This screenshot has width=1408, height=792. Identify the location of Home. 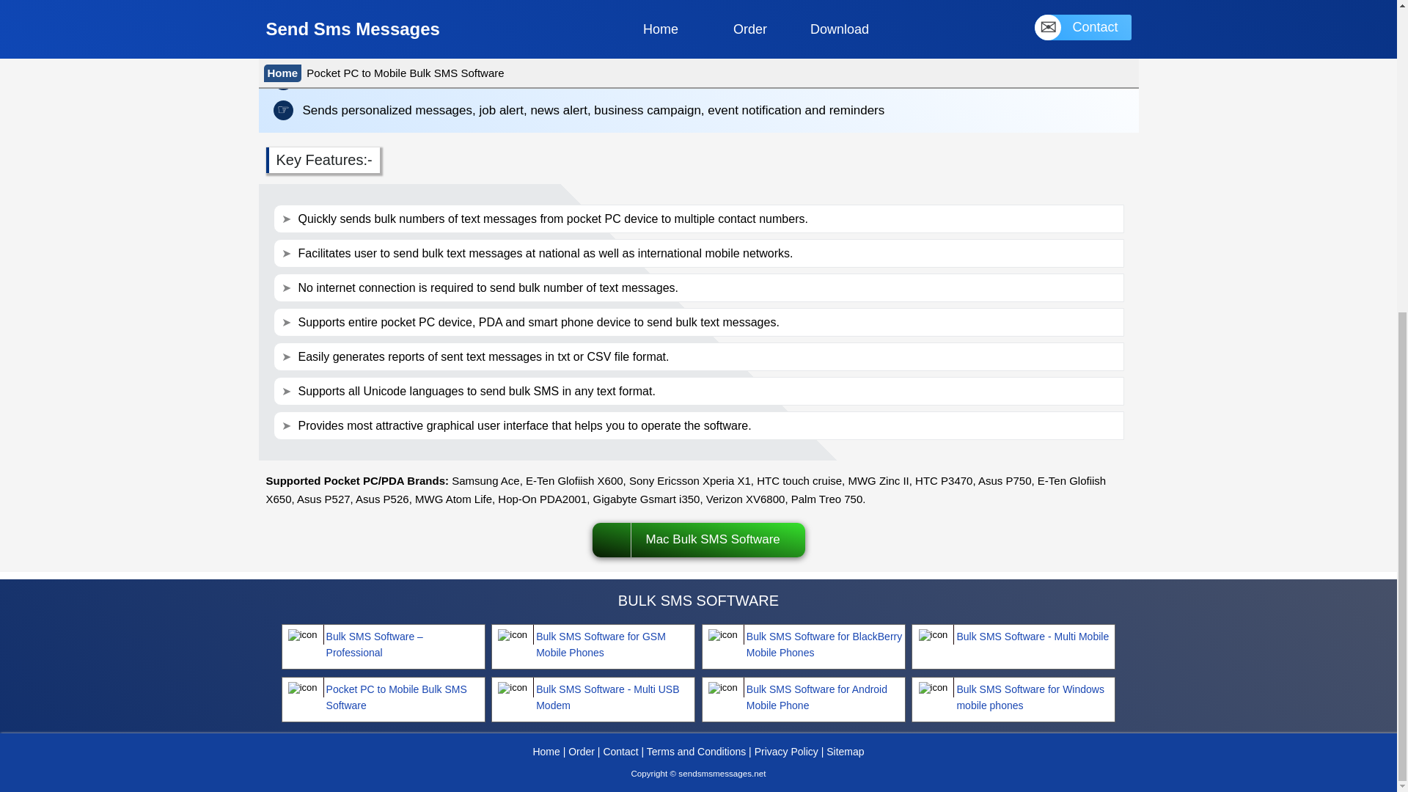
(546, 751).